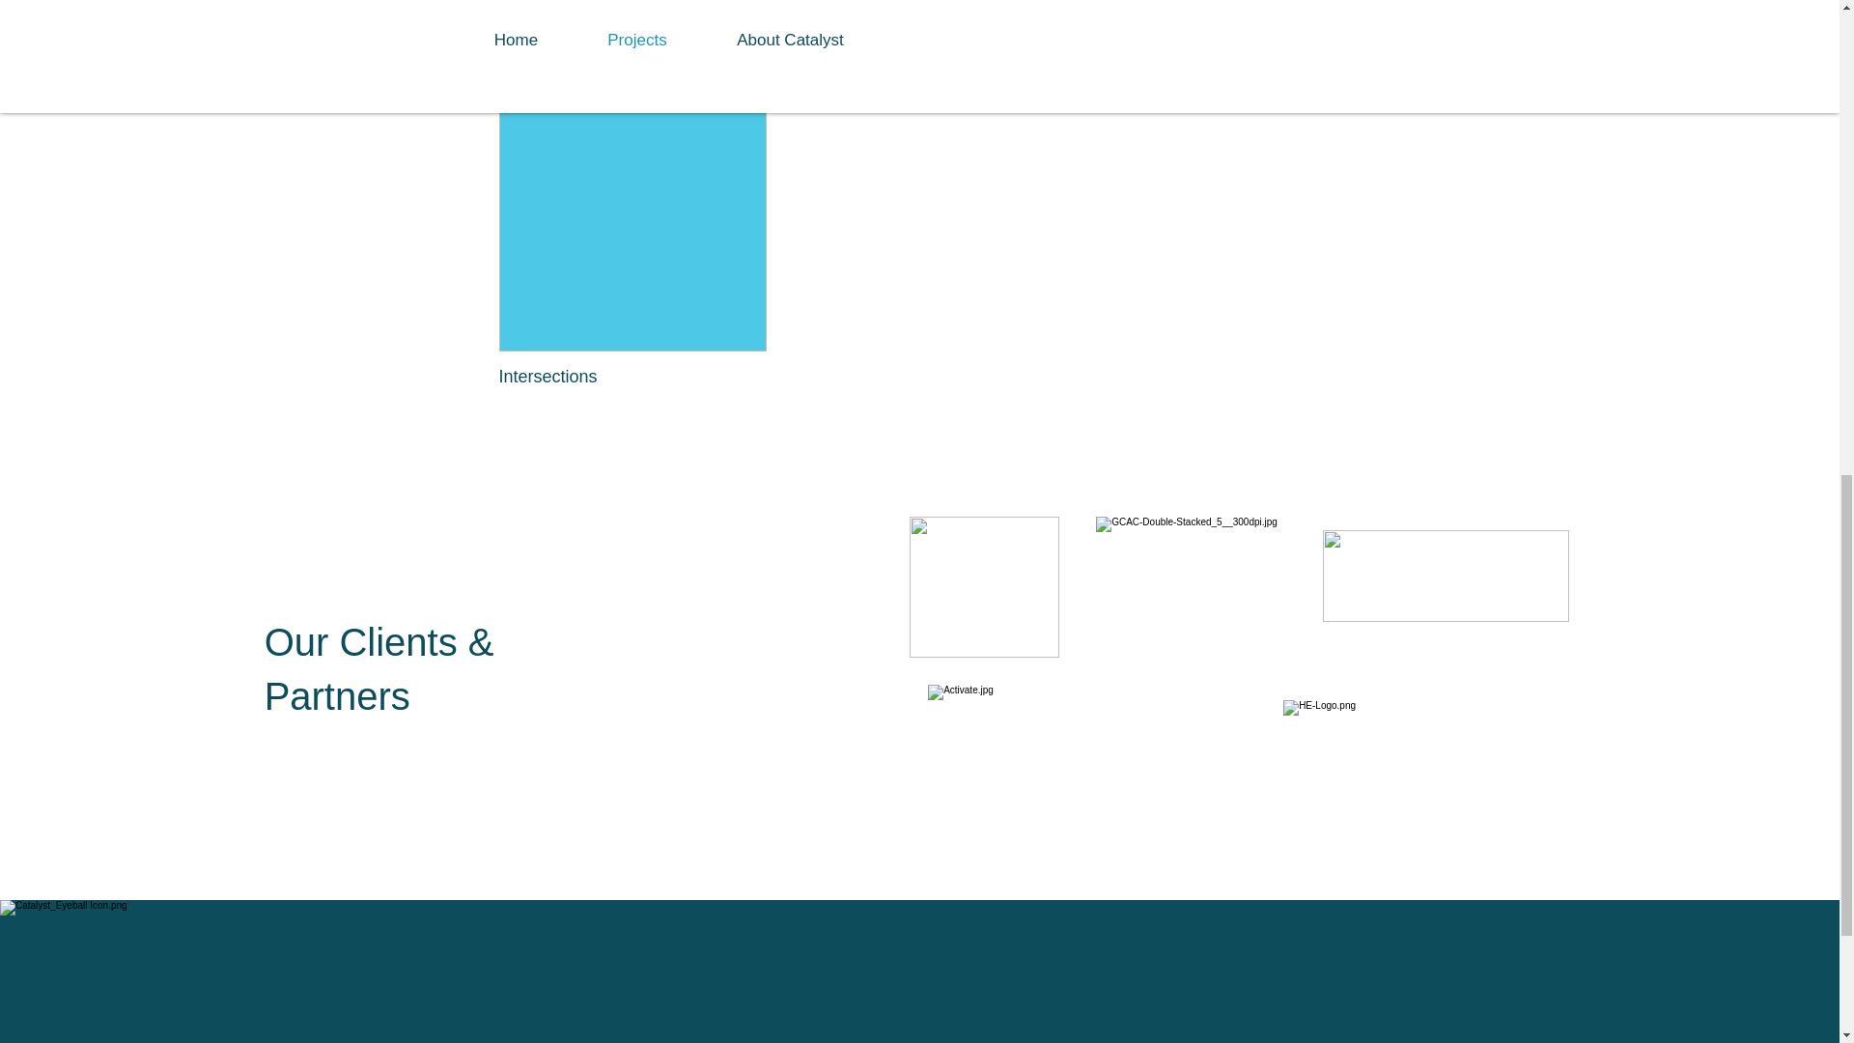 The height and width of the screenshot is (1043, 1854). What do you see at coordinates (984, 587) in the screenshot?
I see `Untitled.jpg` at bounding box center [984, 587].